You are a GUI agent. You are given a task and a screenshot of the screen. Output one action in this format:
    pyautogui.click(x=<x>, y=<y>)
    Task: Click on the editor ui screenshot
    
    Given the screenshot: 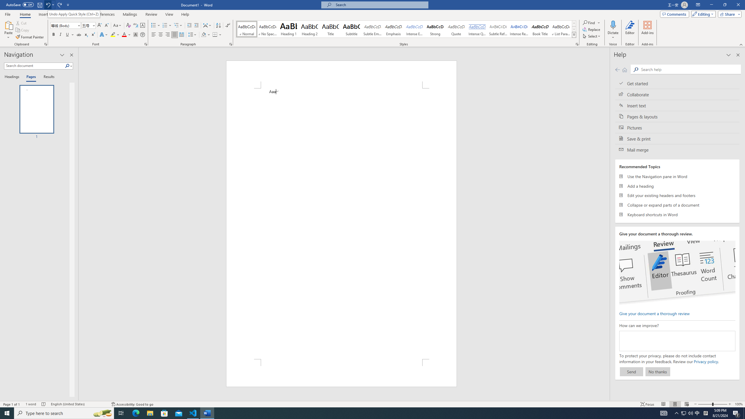 What is the action you would take?
    pyautogui.click(x=677, y=273)
    